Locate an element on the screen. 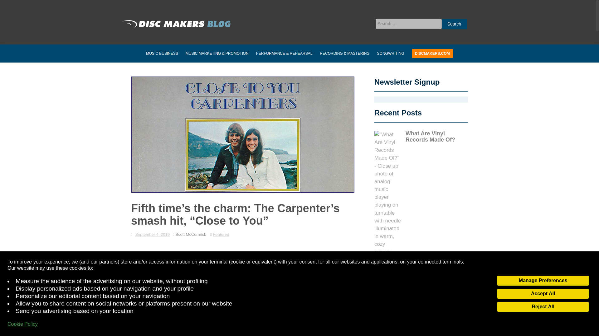  Twitter is located at coordinates (154, 258).